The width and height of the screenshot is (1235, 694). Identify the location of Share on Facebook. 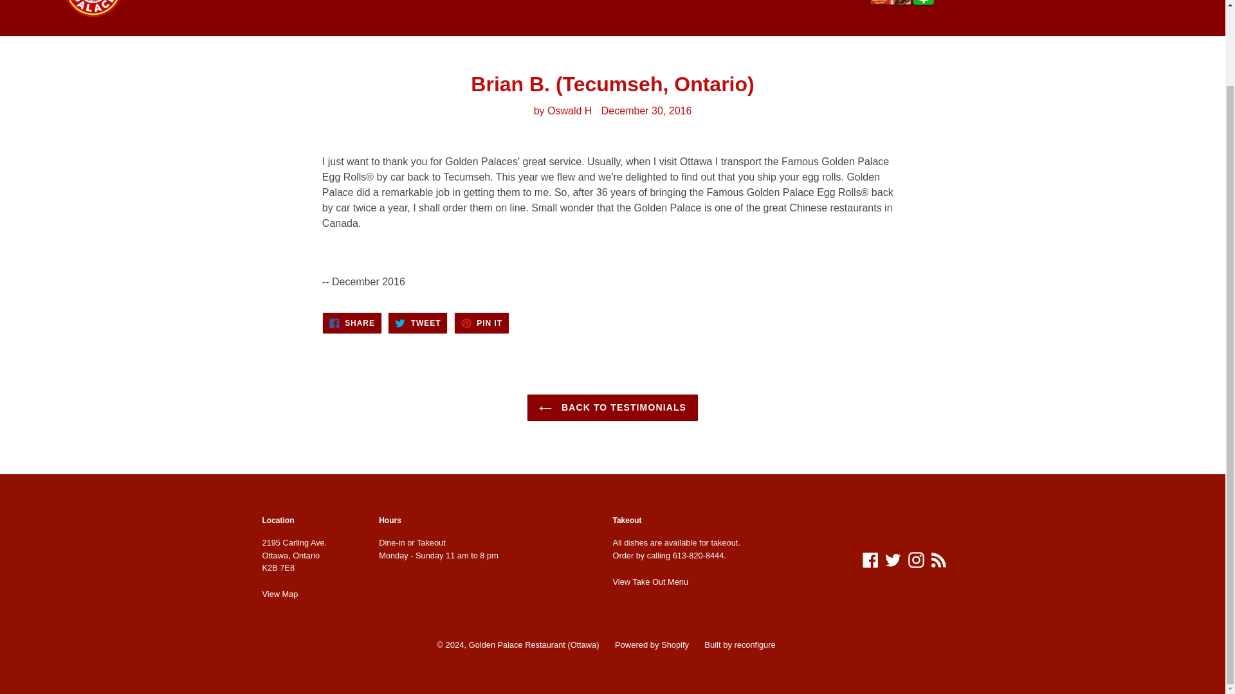
(1189, 1).